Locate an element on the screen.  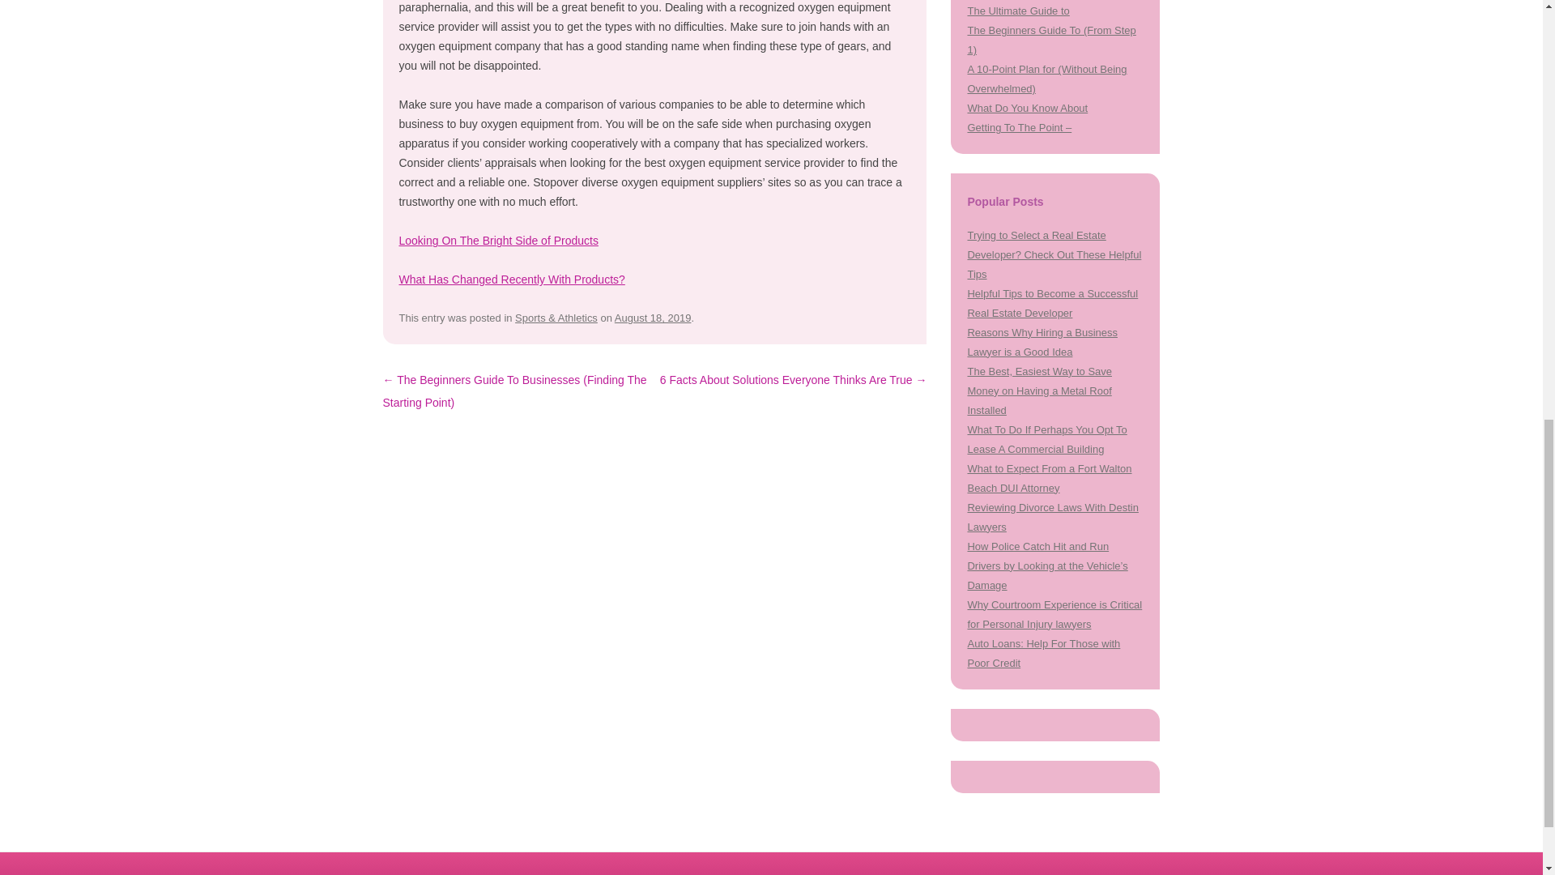
What To Do If Perhaps You Opt To Lease A Commercial Building is located at coordinates (1046, 439).